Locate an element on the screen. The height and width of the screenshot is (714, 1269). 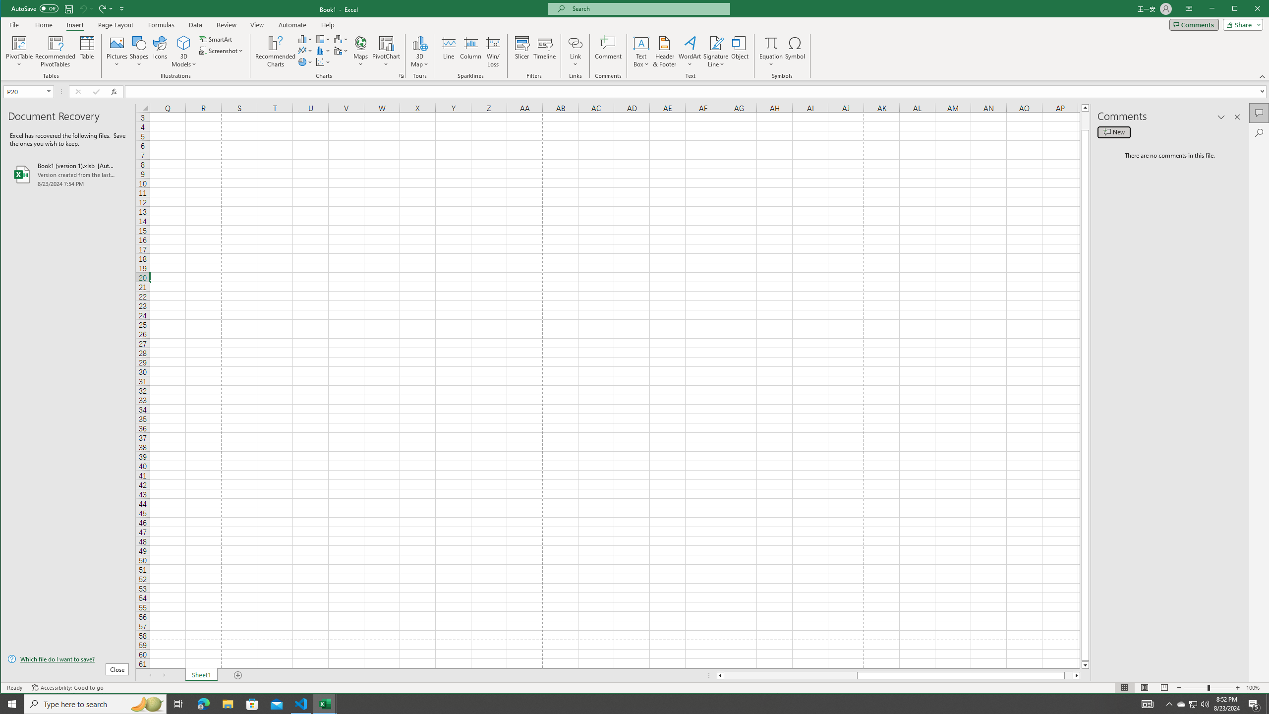
Close pane is located at coordinates (95, 704).